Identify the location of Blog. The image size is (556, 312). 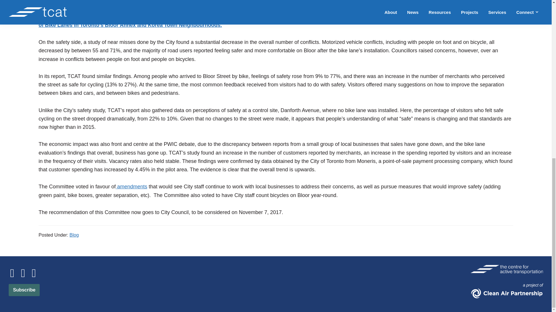
(74, 235).